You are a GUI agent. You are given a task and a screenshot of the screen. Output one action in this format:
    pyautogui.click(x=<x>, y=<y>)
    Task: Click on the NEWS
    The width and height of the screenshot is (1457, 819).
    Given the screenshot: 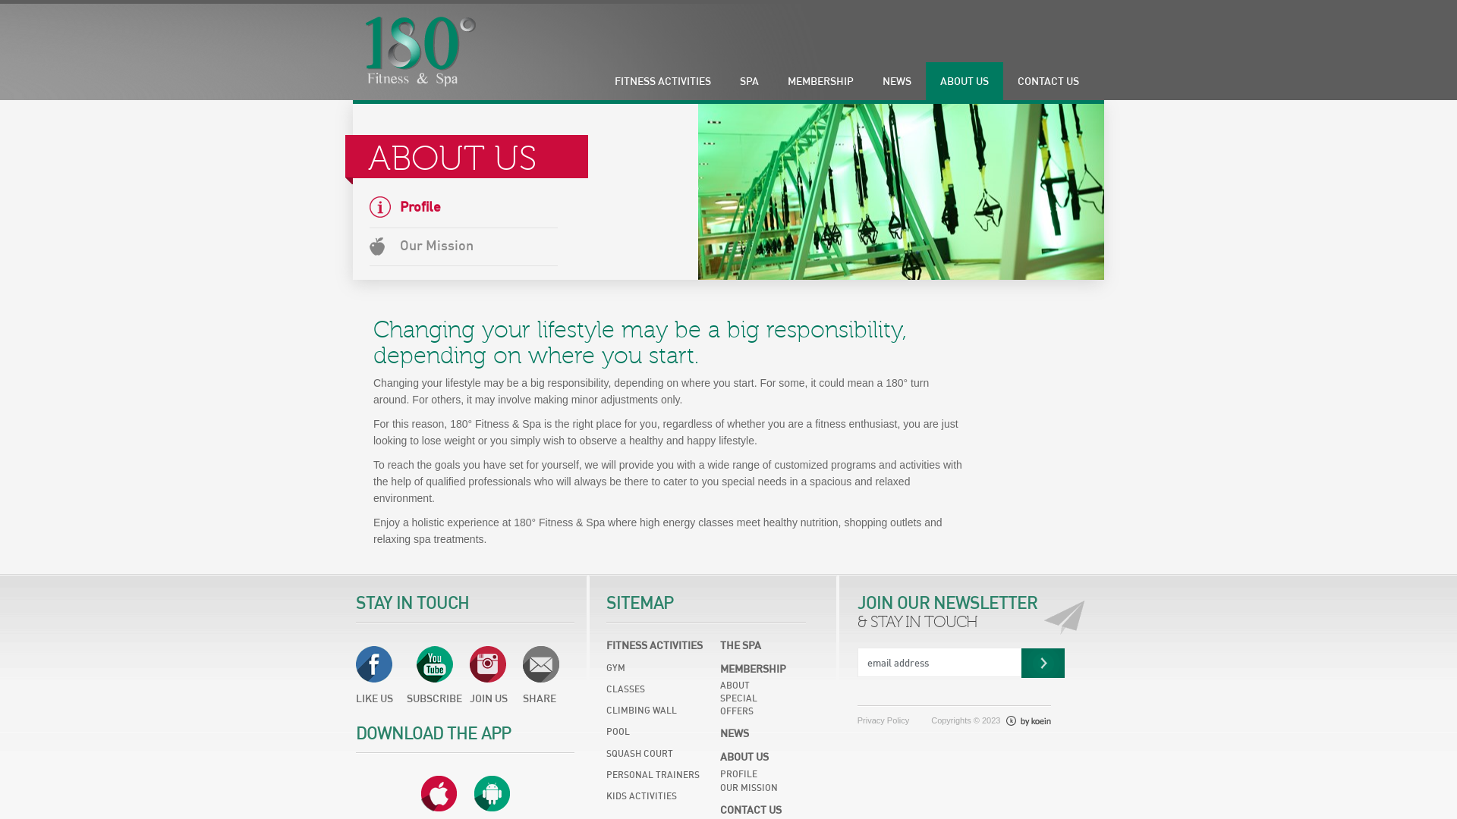 What is the action you would take?
    pyautogui.click(x=754, y=734)
    